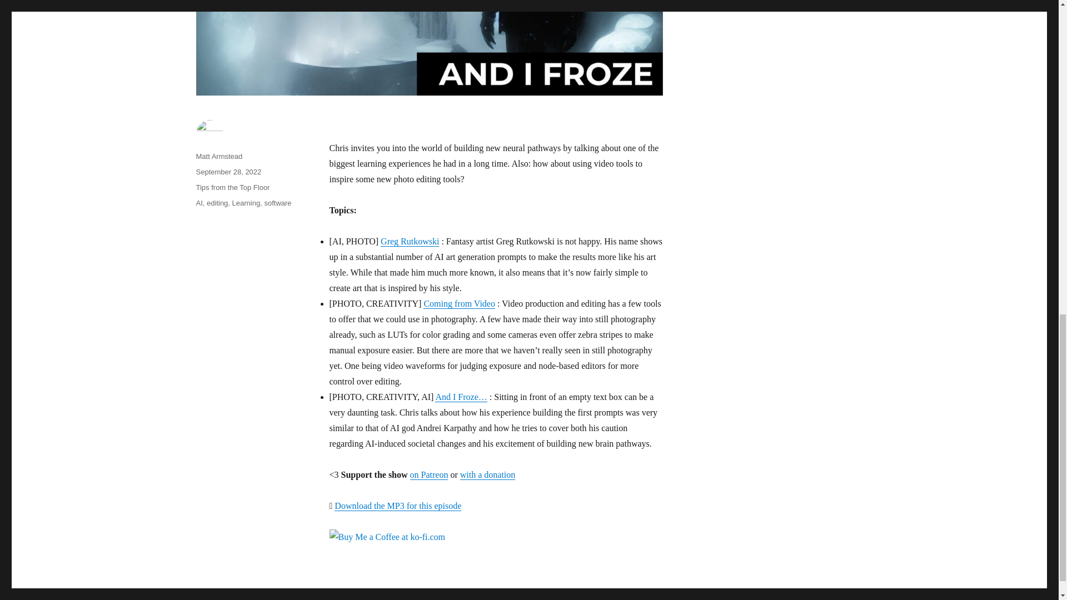  I want to click on Tips from the Top Floor, so click(232, 187).